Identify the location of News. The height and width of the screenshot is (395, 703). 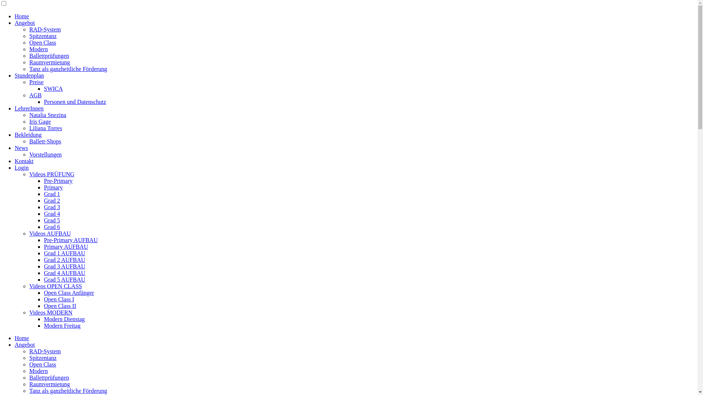
(21, 148).